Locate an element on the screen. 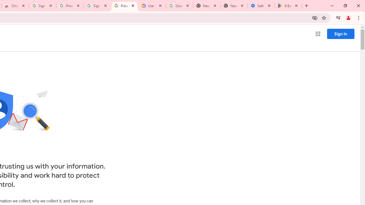 Image resolution: width=365 pixels, height=205 pixels. Sign in - Google Accounts is located at coordinates (97, 6).